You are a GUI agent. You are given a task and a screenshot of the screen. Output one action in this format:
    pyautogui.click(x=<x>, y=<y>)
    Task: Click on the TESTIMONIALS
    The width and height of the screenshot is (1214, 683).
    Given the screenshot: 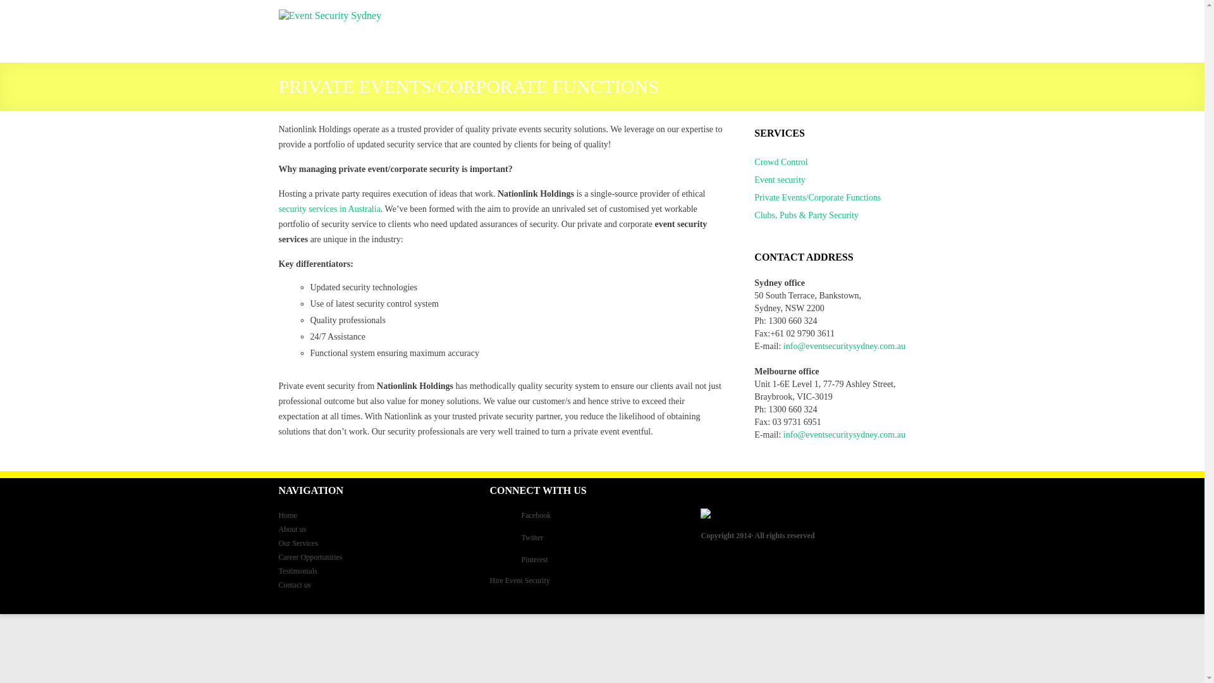 What is the action you would take?
    pyautogui.click(x=821, y=41)
    